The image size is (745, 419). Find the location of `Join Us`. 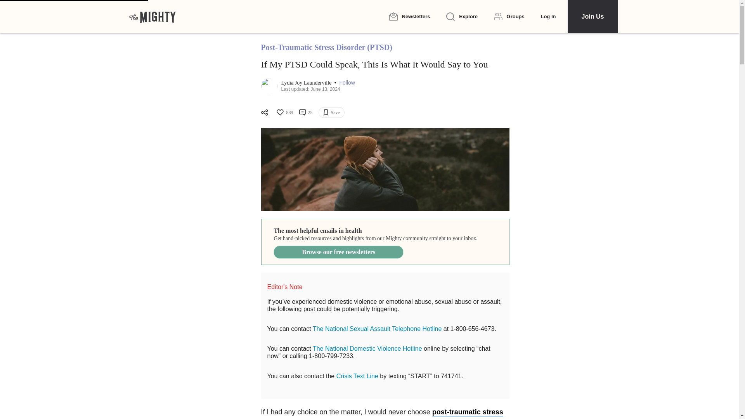

Join Us is located at coordinates (592, 16).